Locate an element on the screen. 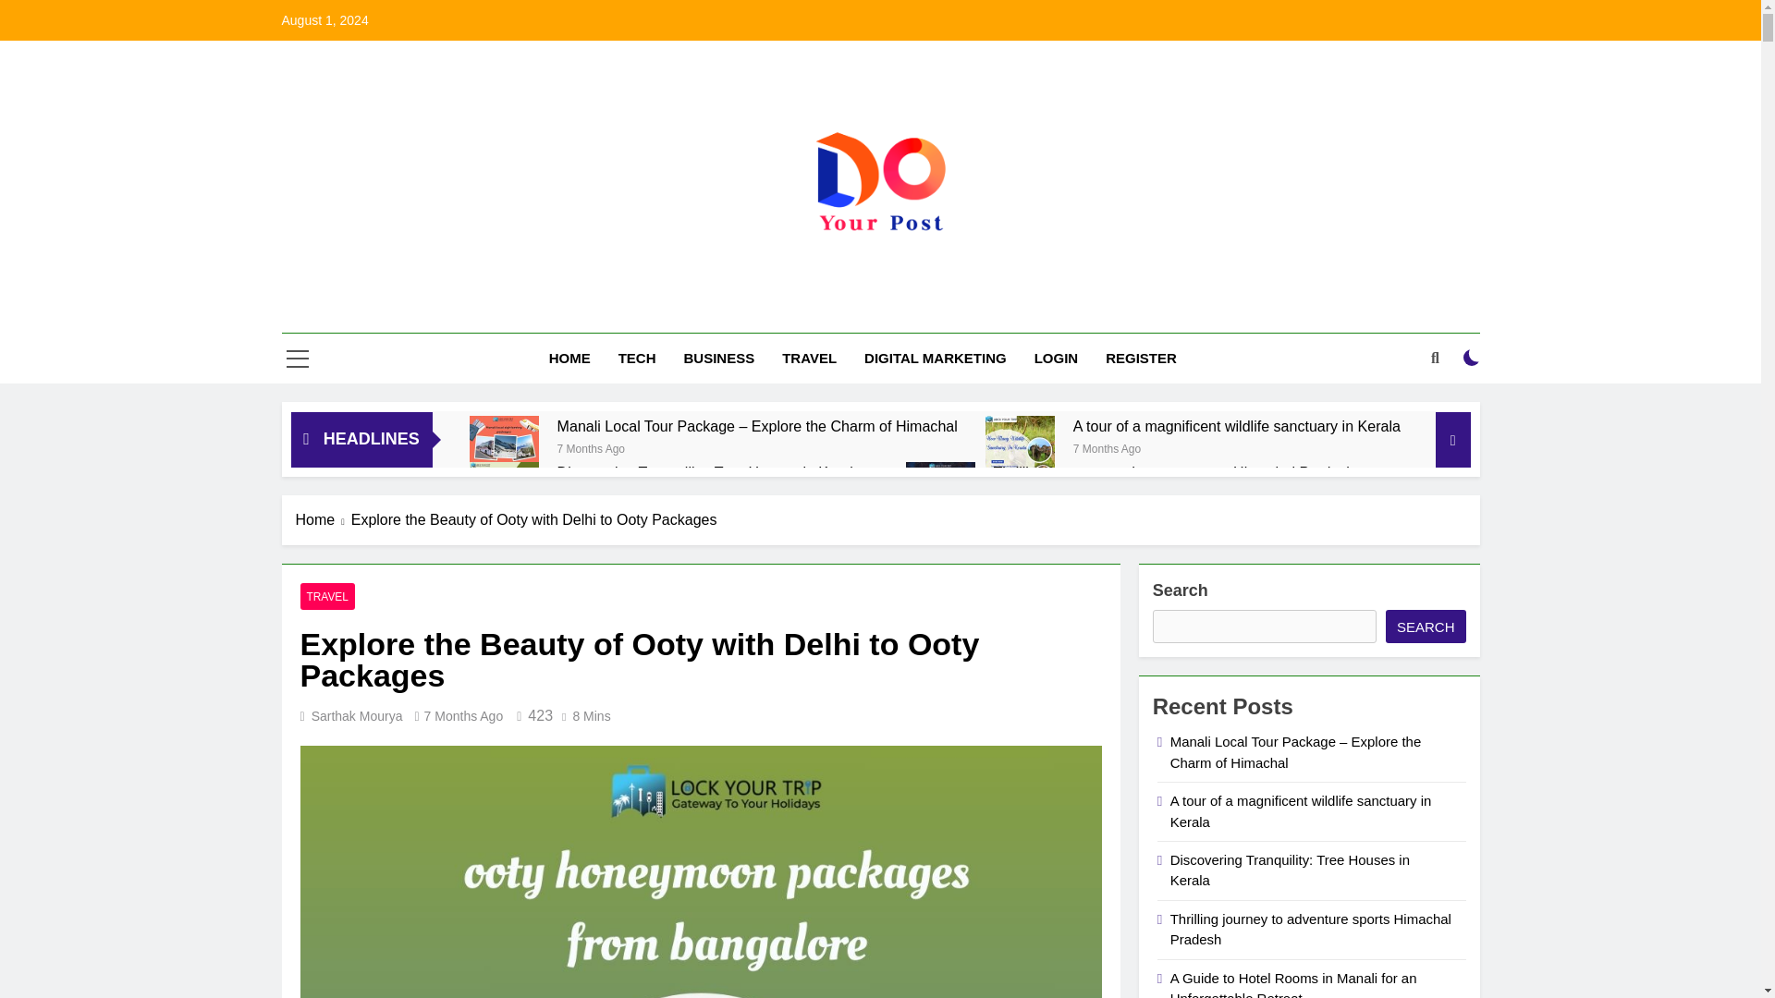 The image size is (1775, 998). LOGIN is located at coordinates (1057, 358).